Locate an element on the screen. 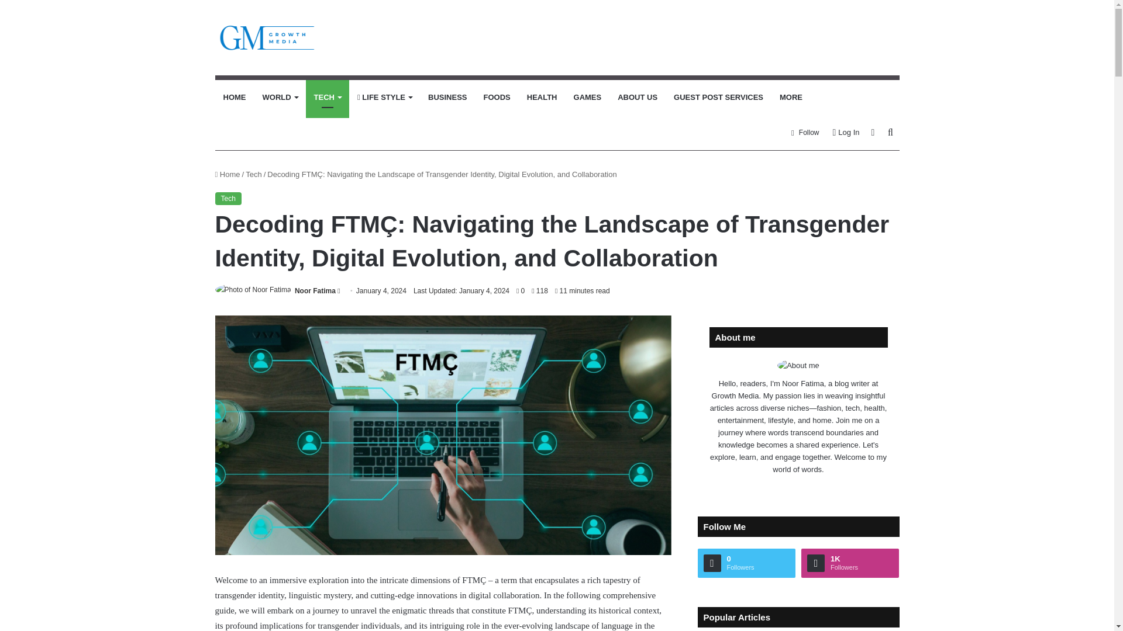 The width and height of the screenshot is (1123, 631). BUSINESS is located at coordinates (447, 97).